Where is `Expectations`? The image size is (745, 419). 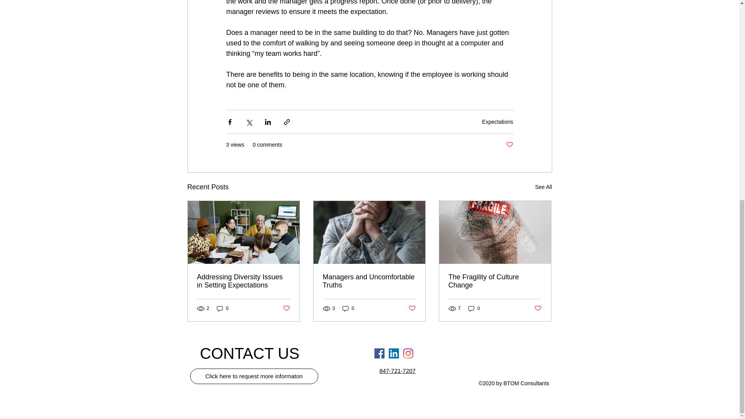
Expectations is located at coordinates (497, 121).